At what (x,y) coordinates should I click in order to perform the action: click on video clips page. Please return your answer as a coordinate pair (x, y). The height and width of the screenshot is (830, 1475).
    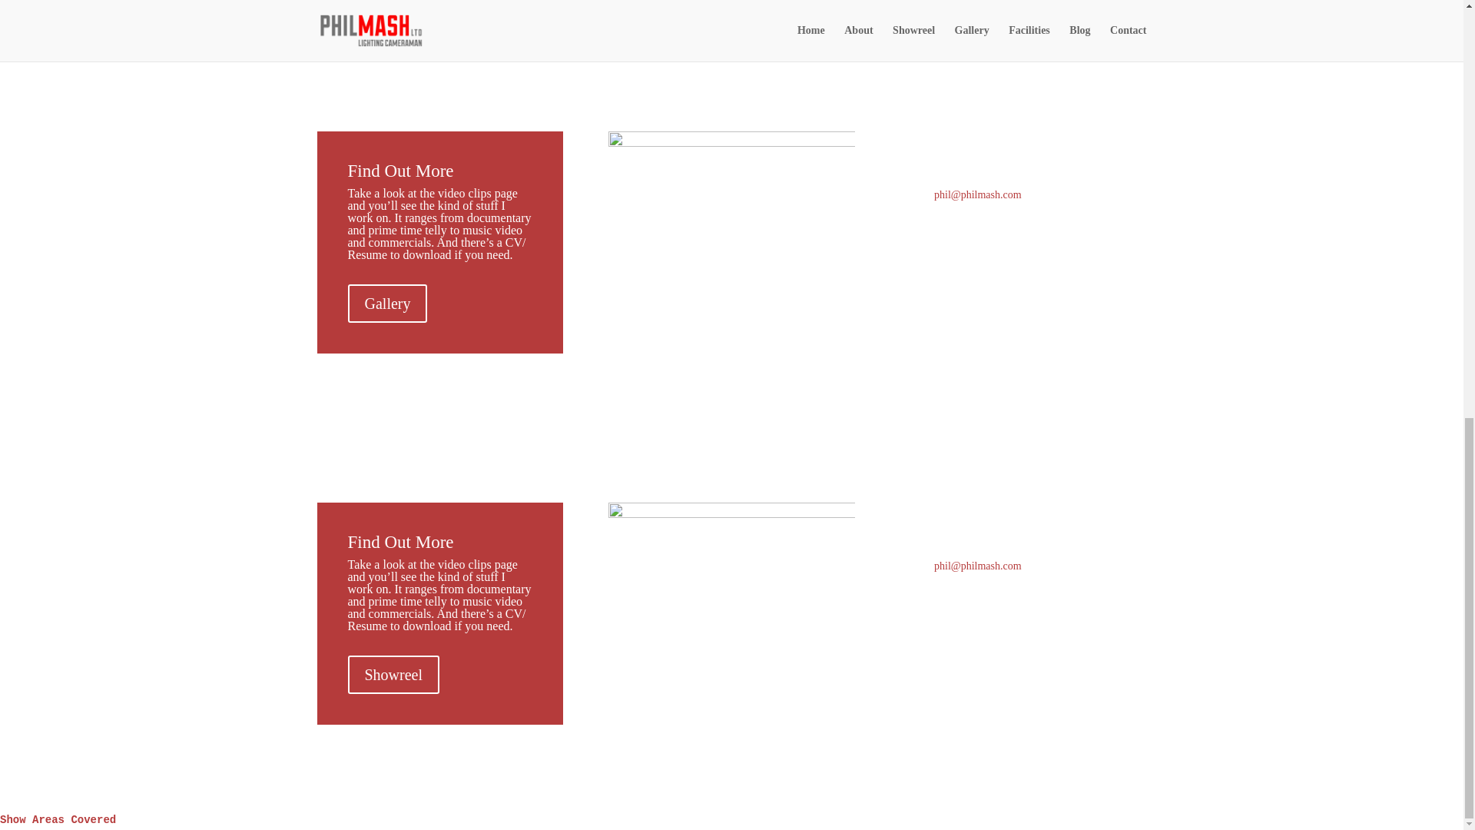
    Looking at the image, I should click on (478, 194).